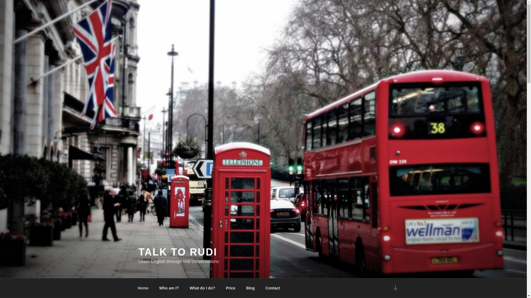  Describe the element at coordinates (230, 288) in the screenshot. I see `Price` at that location.